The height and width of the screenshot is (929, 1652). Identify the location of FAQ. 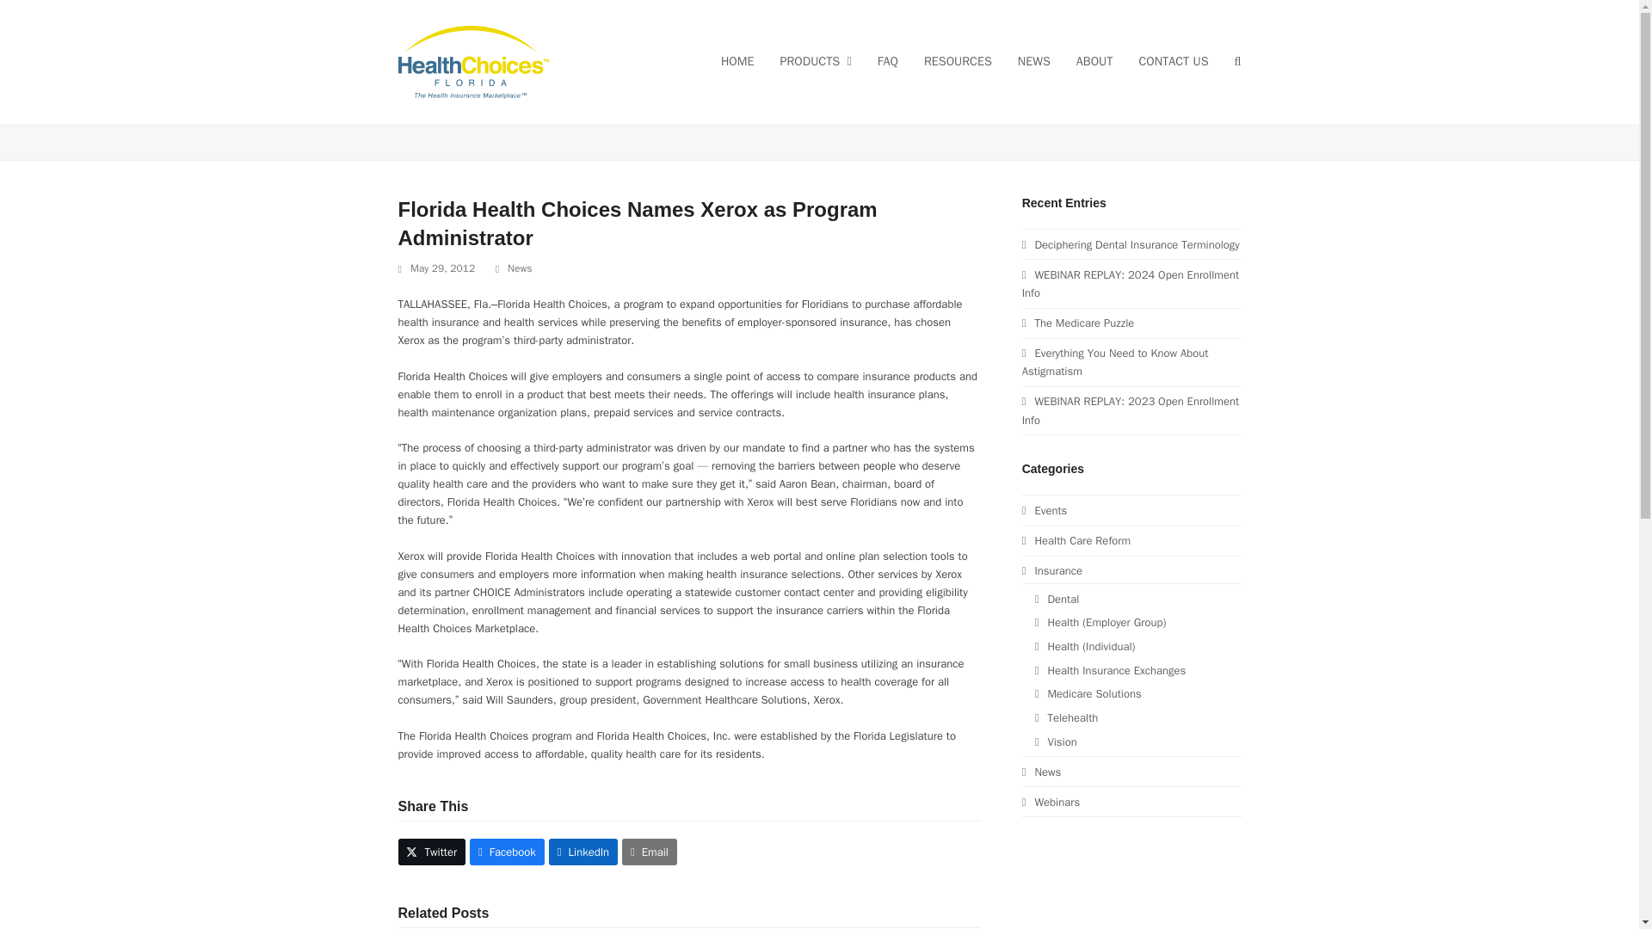
(888, 62).